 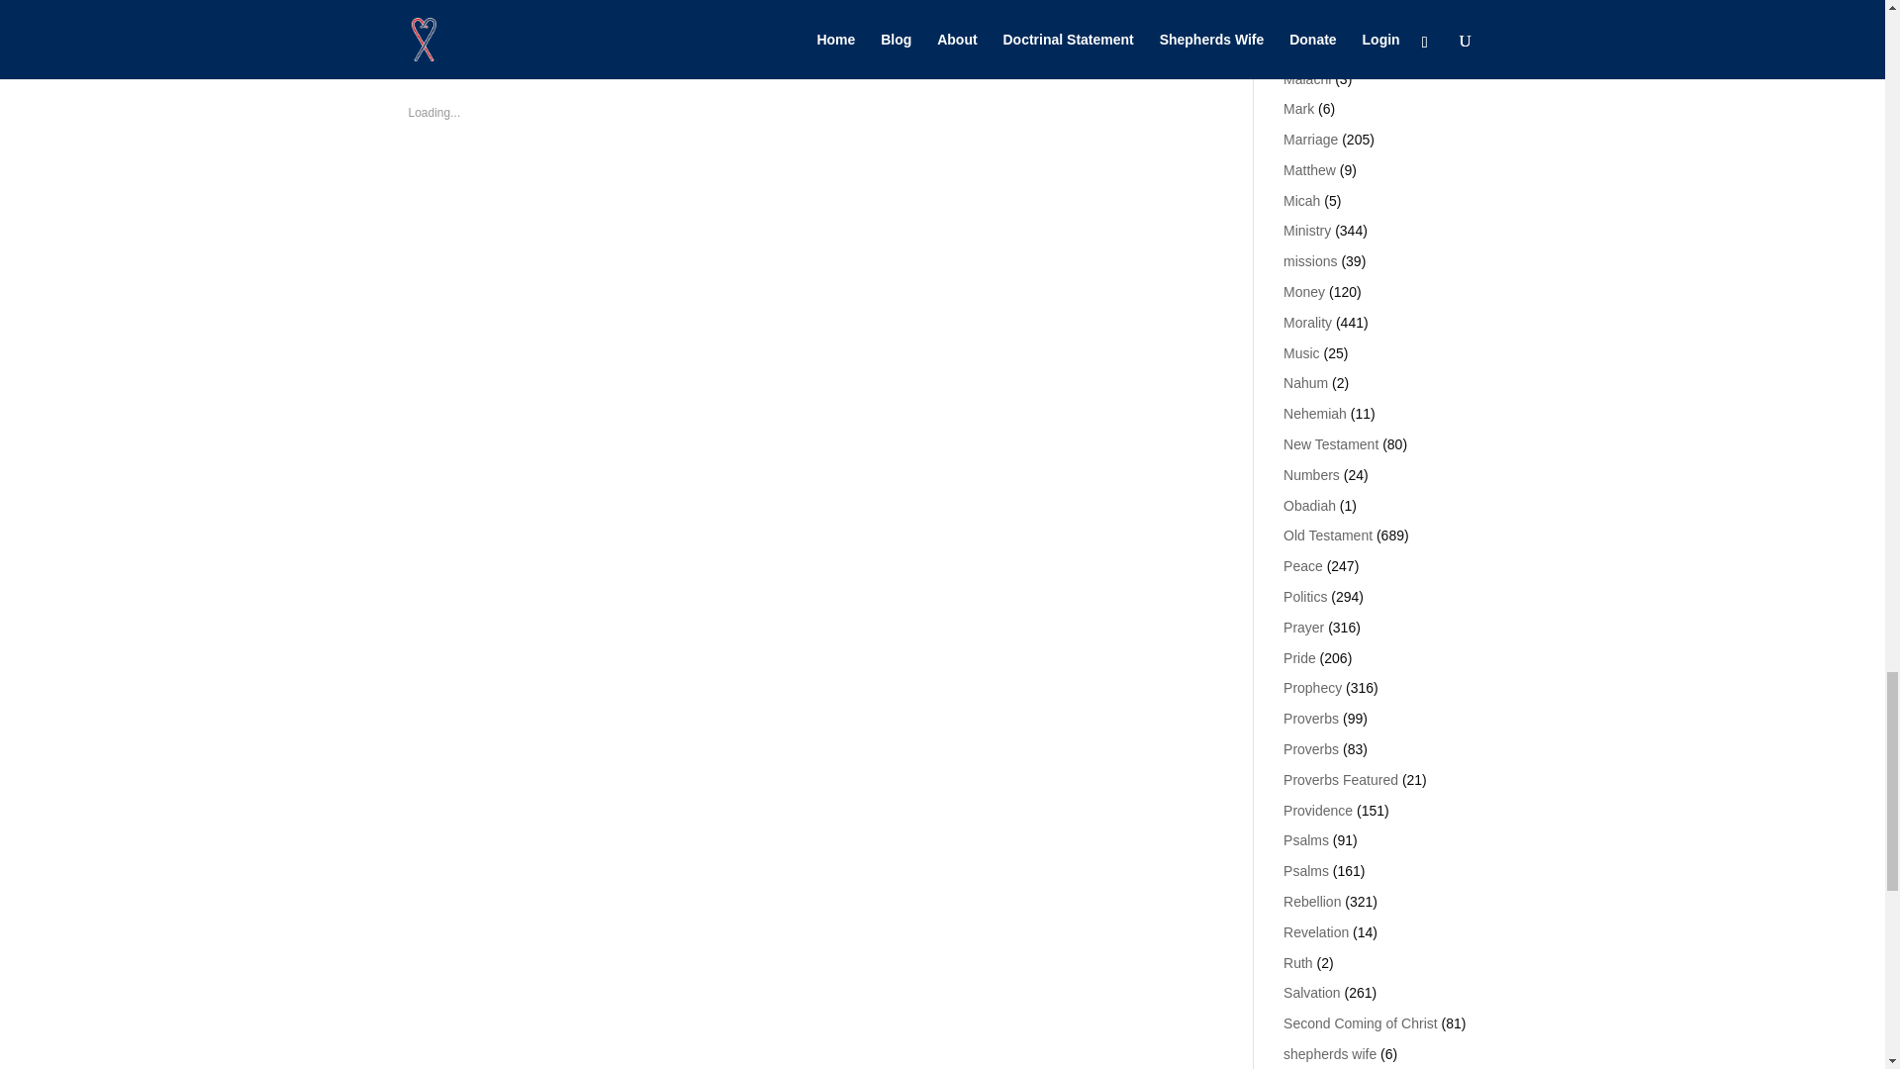 What do you see at coordinates (548, 12) in the screenshot?
I see `Click to share on Facebook` at bounding box center [548, 12].